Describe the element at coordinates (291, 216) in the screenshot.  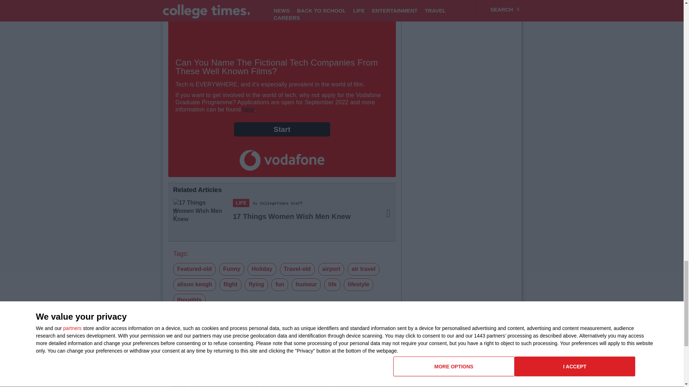
I see `17 Things Women Wish Men Knew` at that location.